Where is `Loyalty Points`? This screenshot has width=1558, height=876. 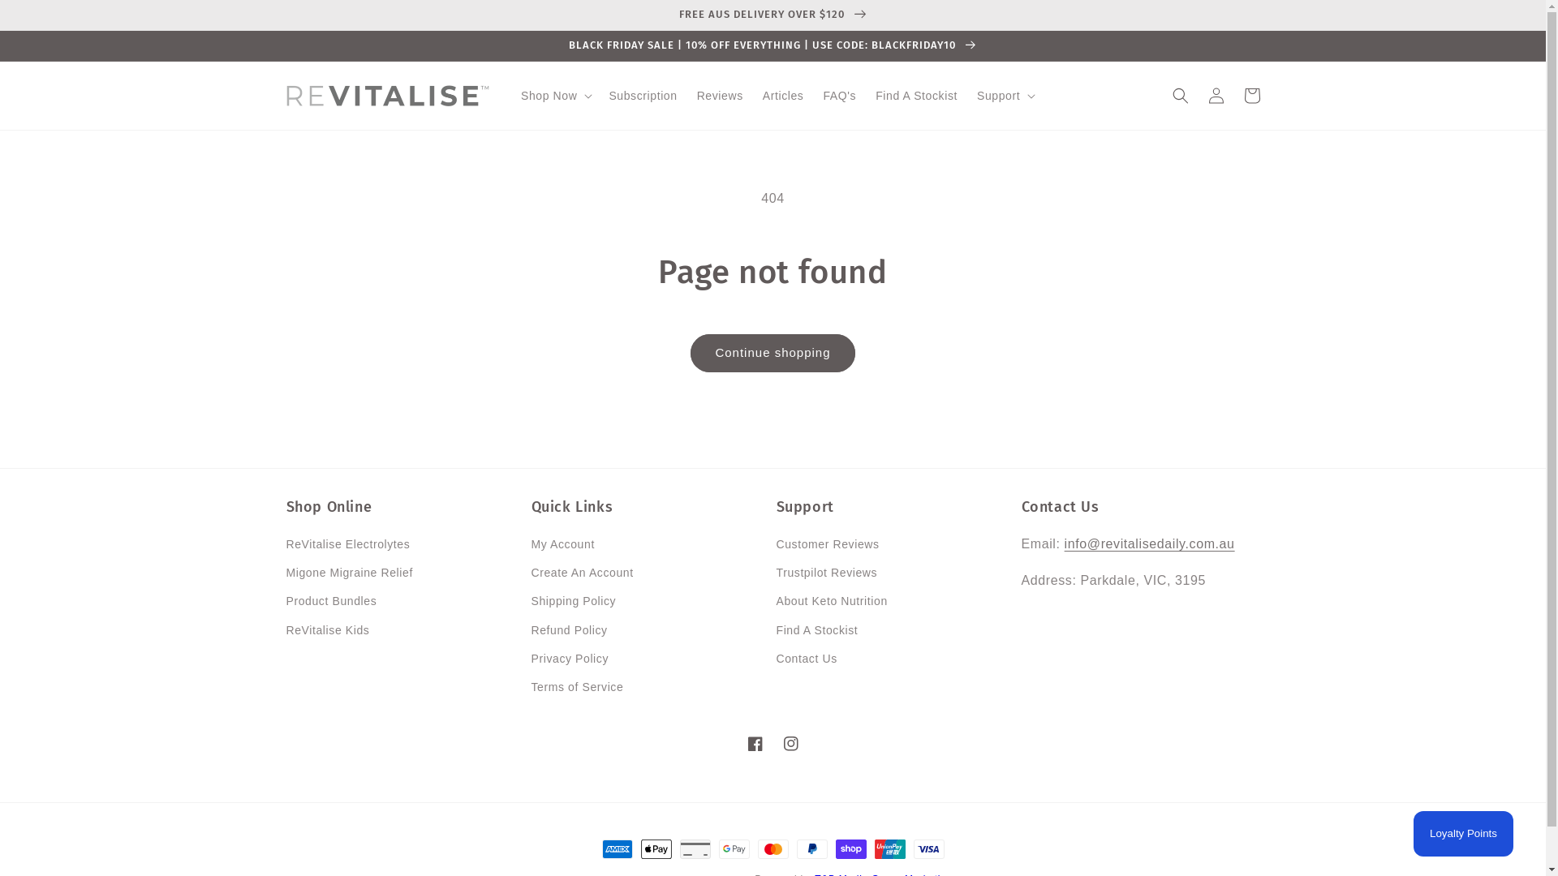 Loyalty Points is located at coordinates (1464, 834).